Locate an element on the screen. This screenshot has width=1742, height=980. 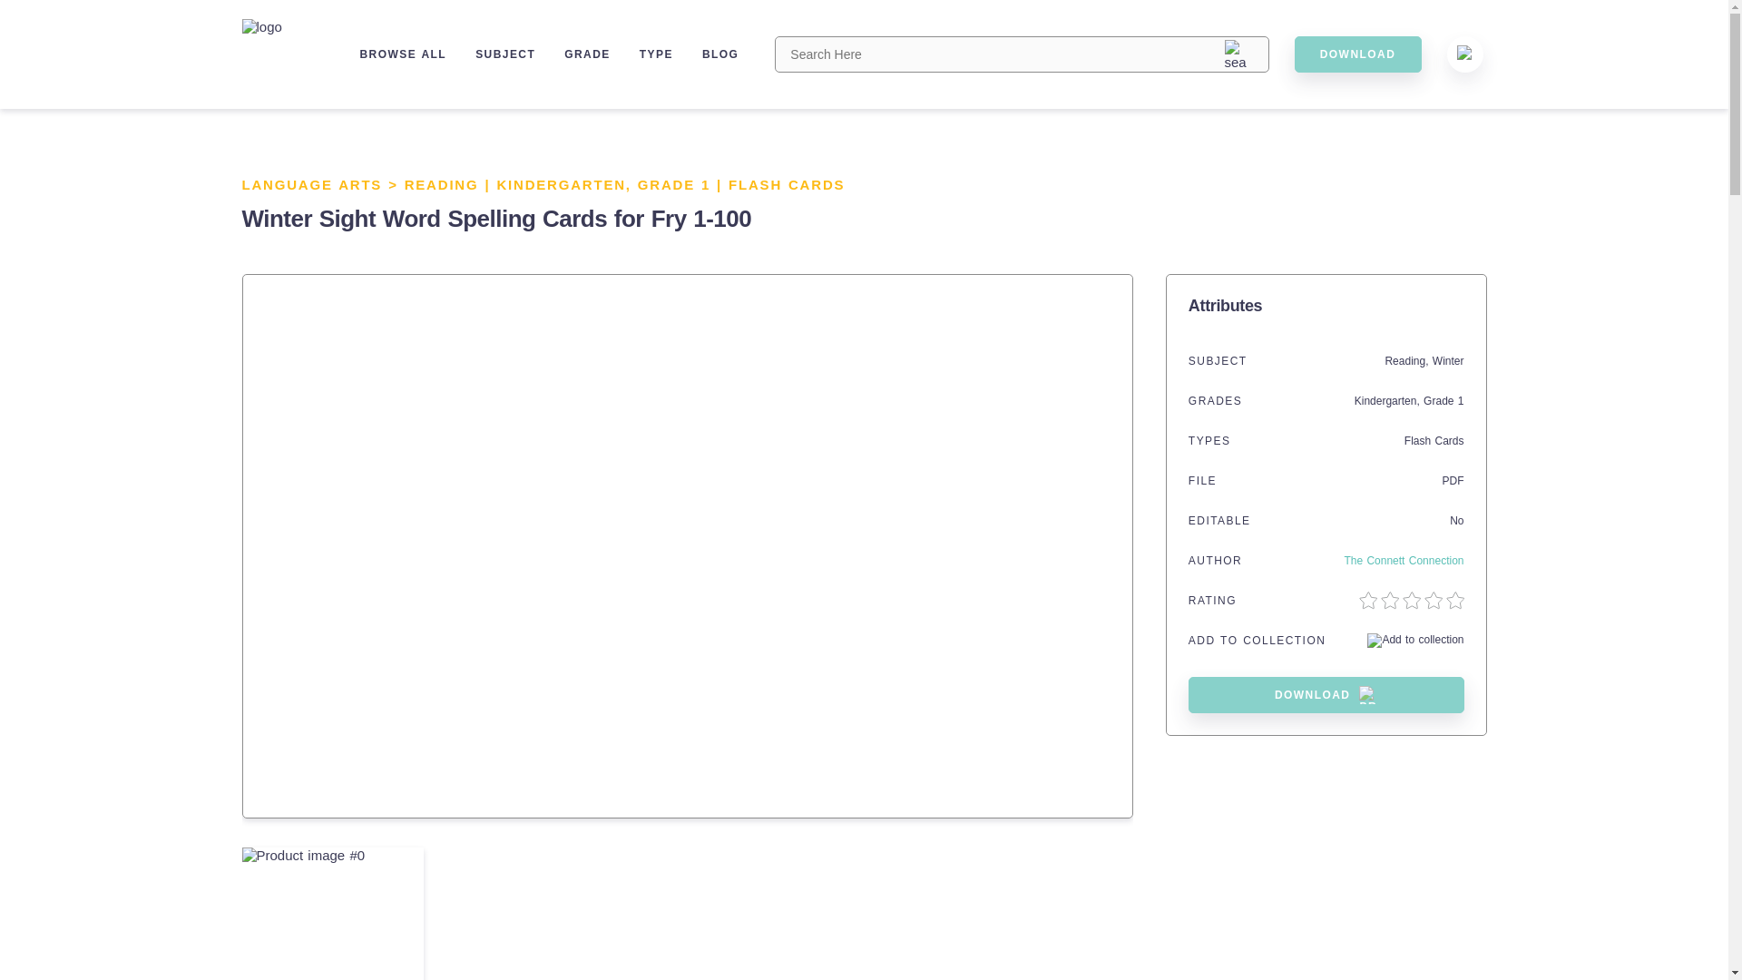
Kindergarten is located at coordinates (1386, 401).